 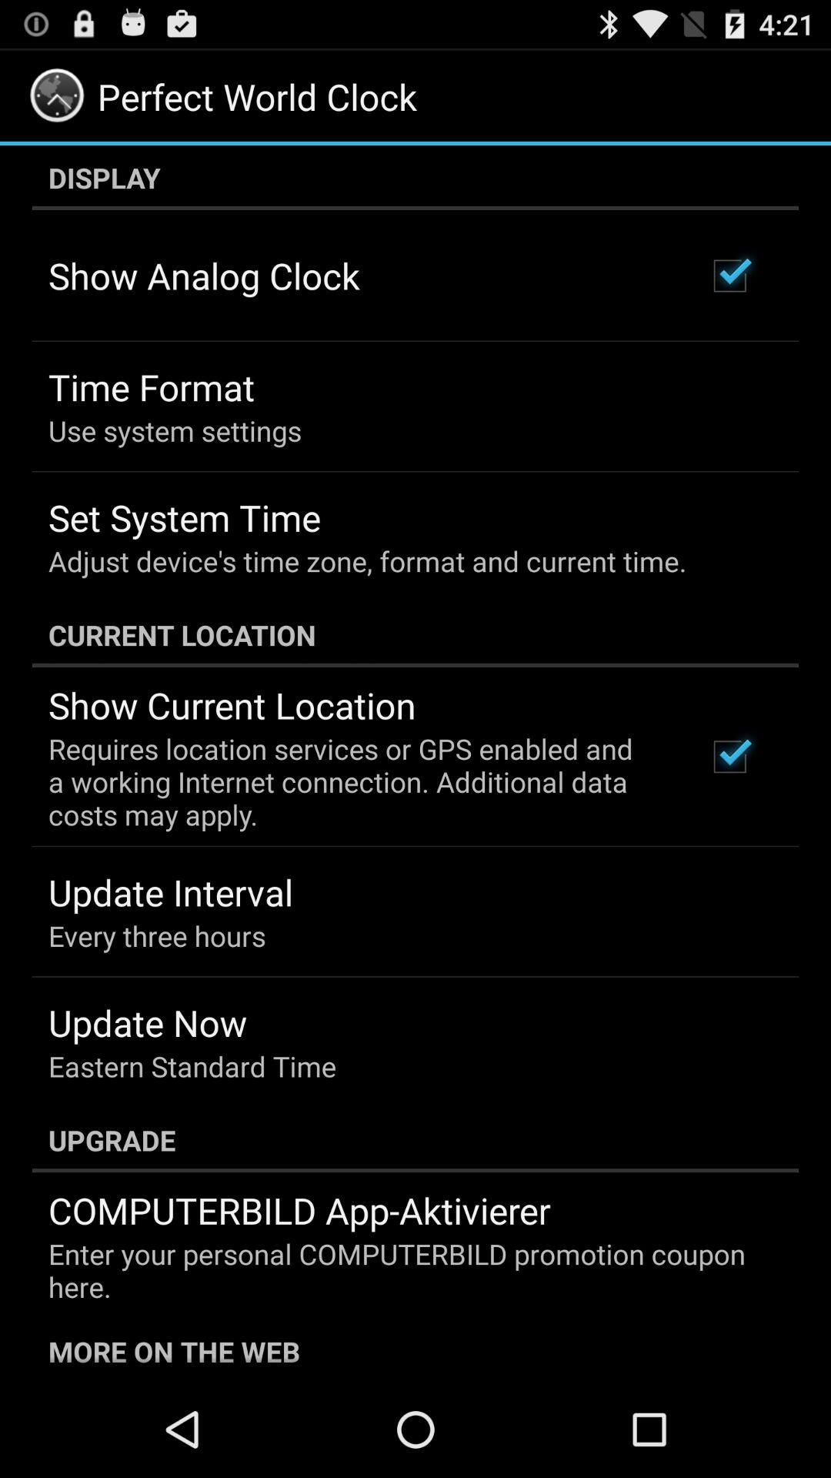 I want to click on select the icon above eastern standard time item, so click(x=148, y=1022).